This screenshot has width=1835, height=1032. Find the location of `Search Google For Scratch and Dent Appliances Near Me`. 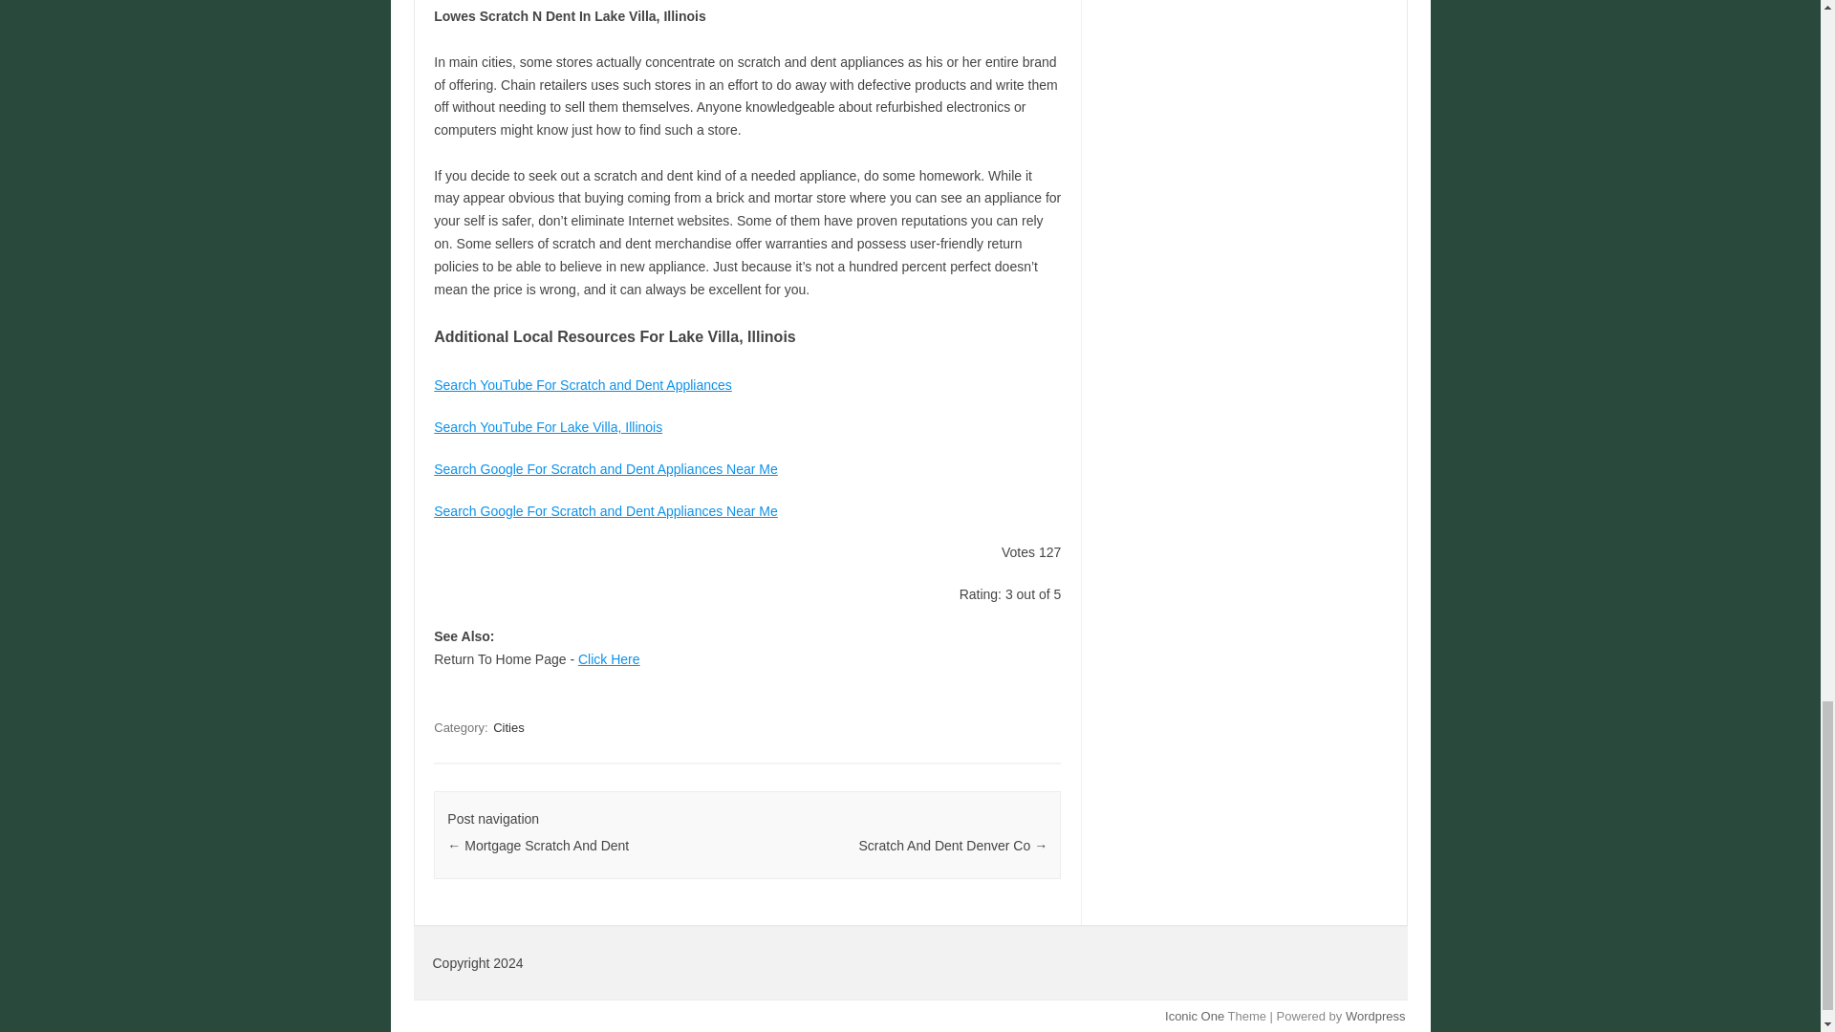

Search Google For Scratch and Dent Appliances Near Me is located at coordinates (606, 511).